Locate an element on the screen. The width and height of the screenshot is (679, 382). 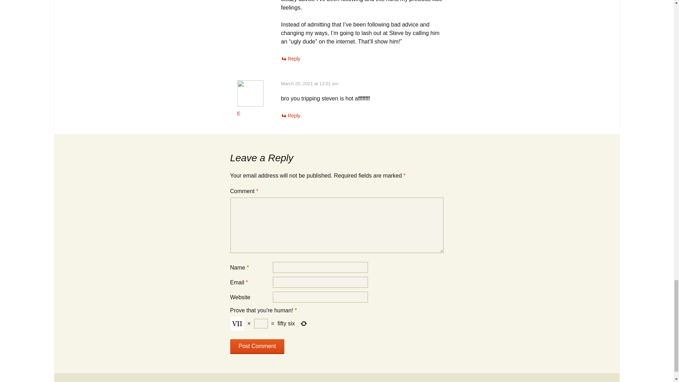
March 20, 2021 at 12:01 am is located at coordinates (309, 83).